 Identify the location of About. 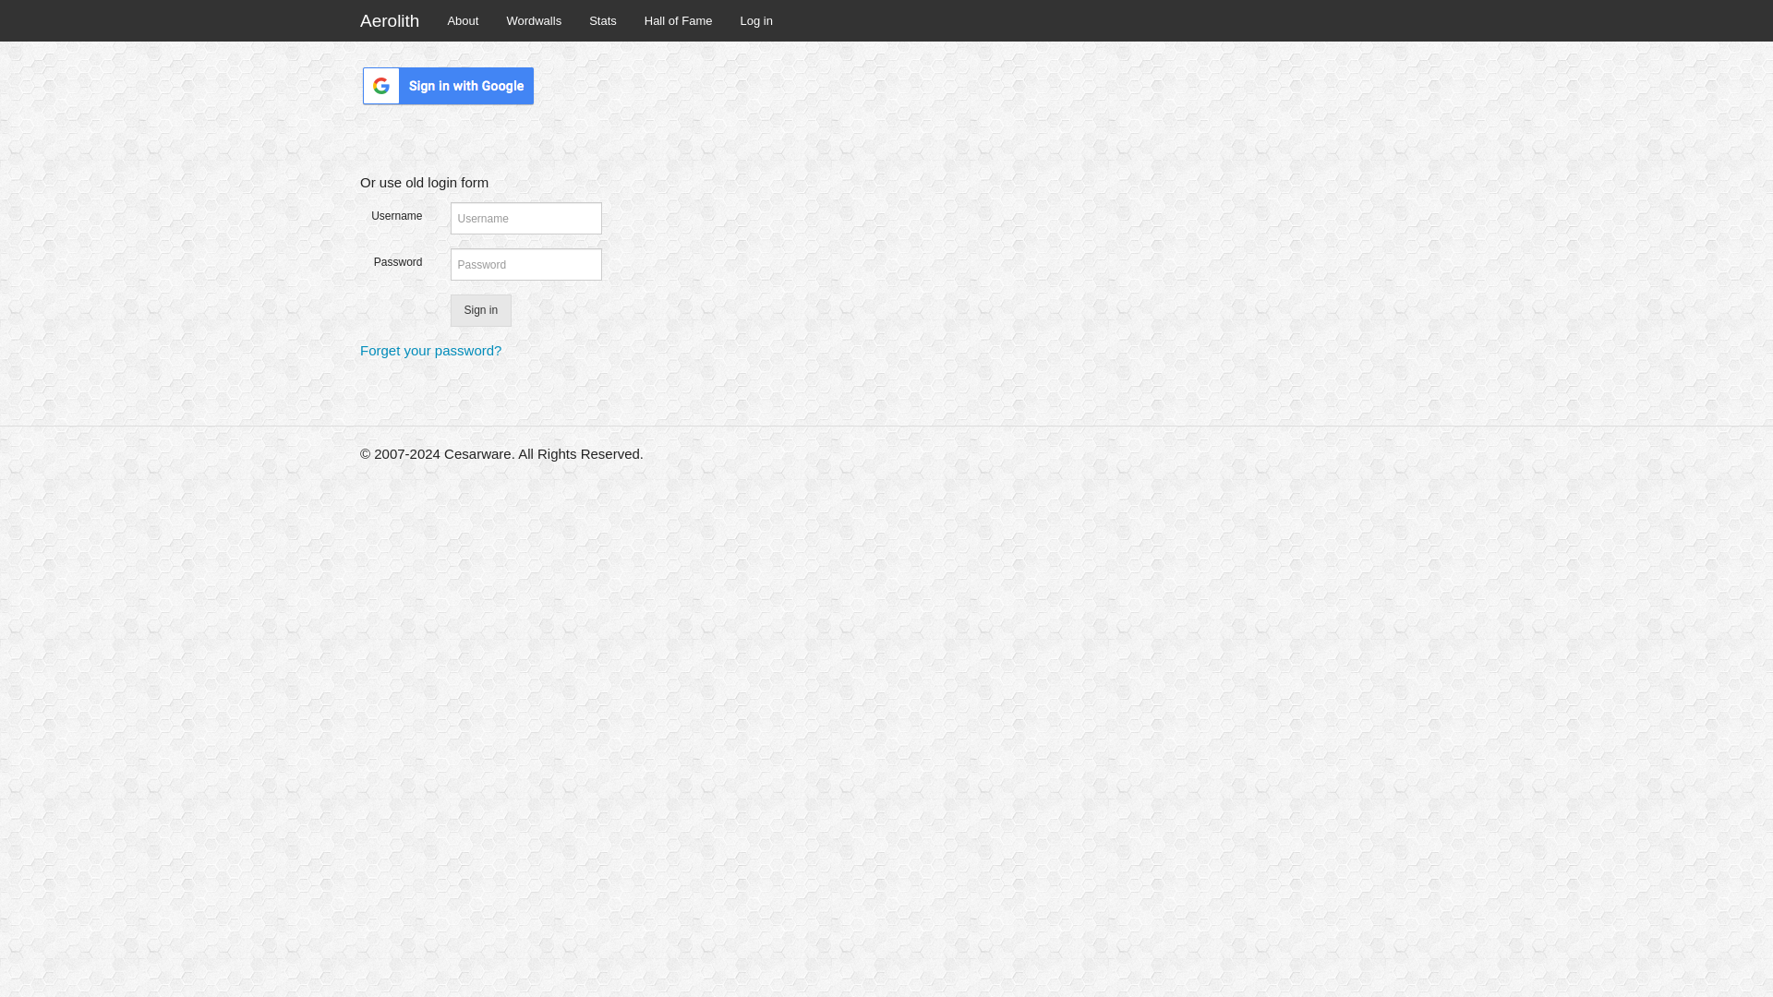
(462, 20).